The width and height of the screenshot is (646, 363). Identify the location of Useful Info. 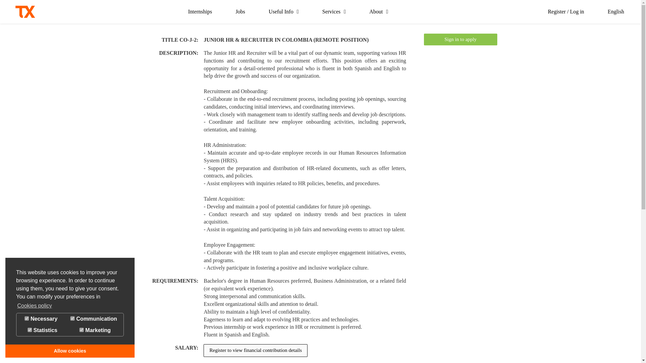
(283, 12).